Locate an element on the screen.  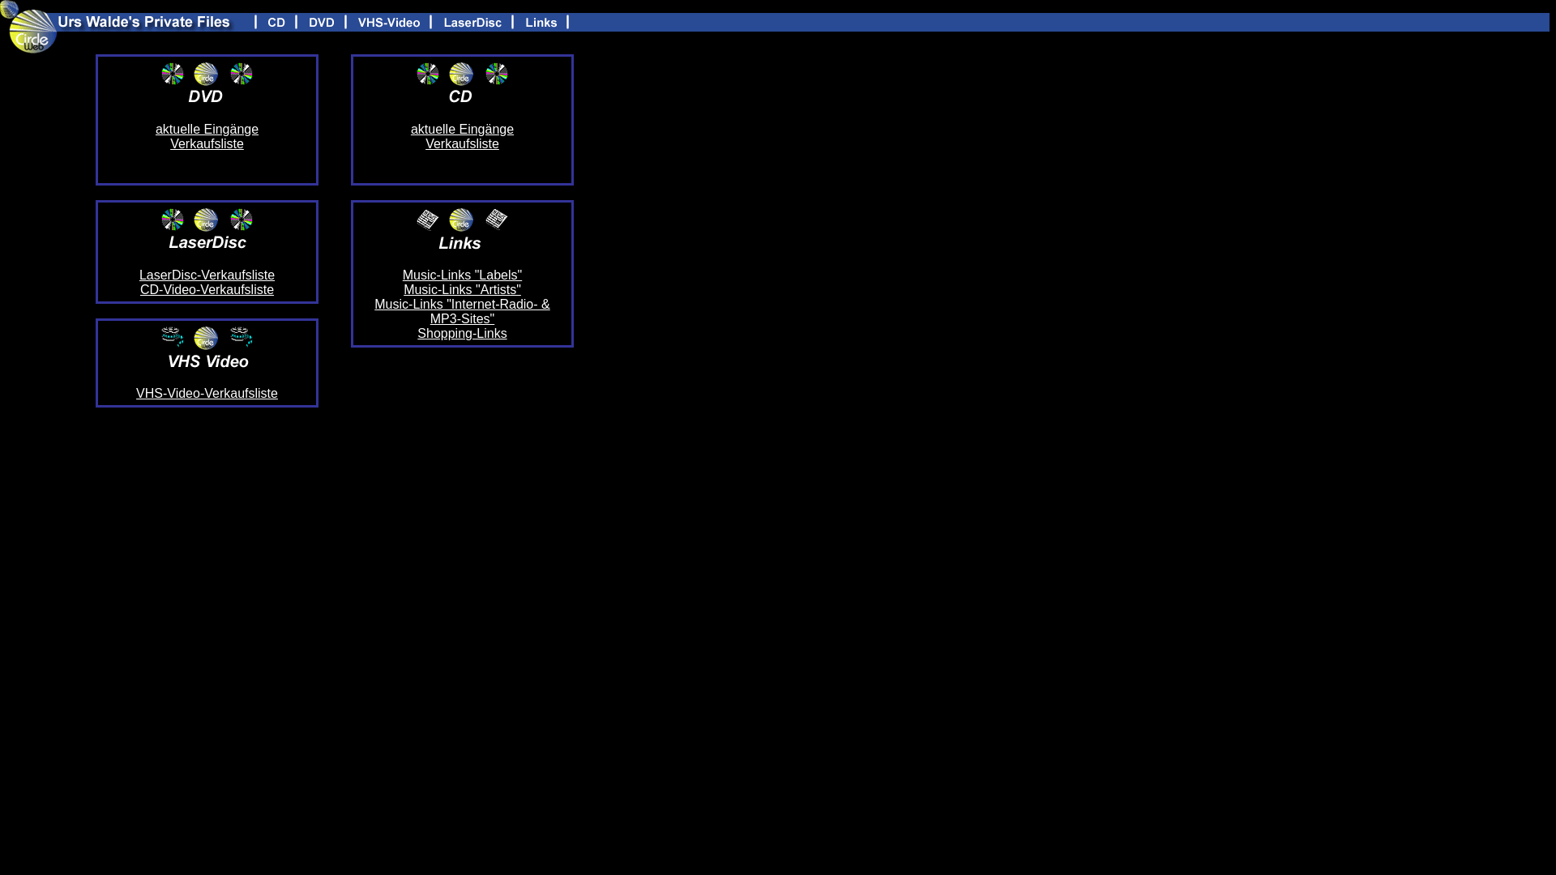
Music-Links "Labels" is located at coordinates (462, 275).